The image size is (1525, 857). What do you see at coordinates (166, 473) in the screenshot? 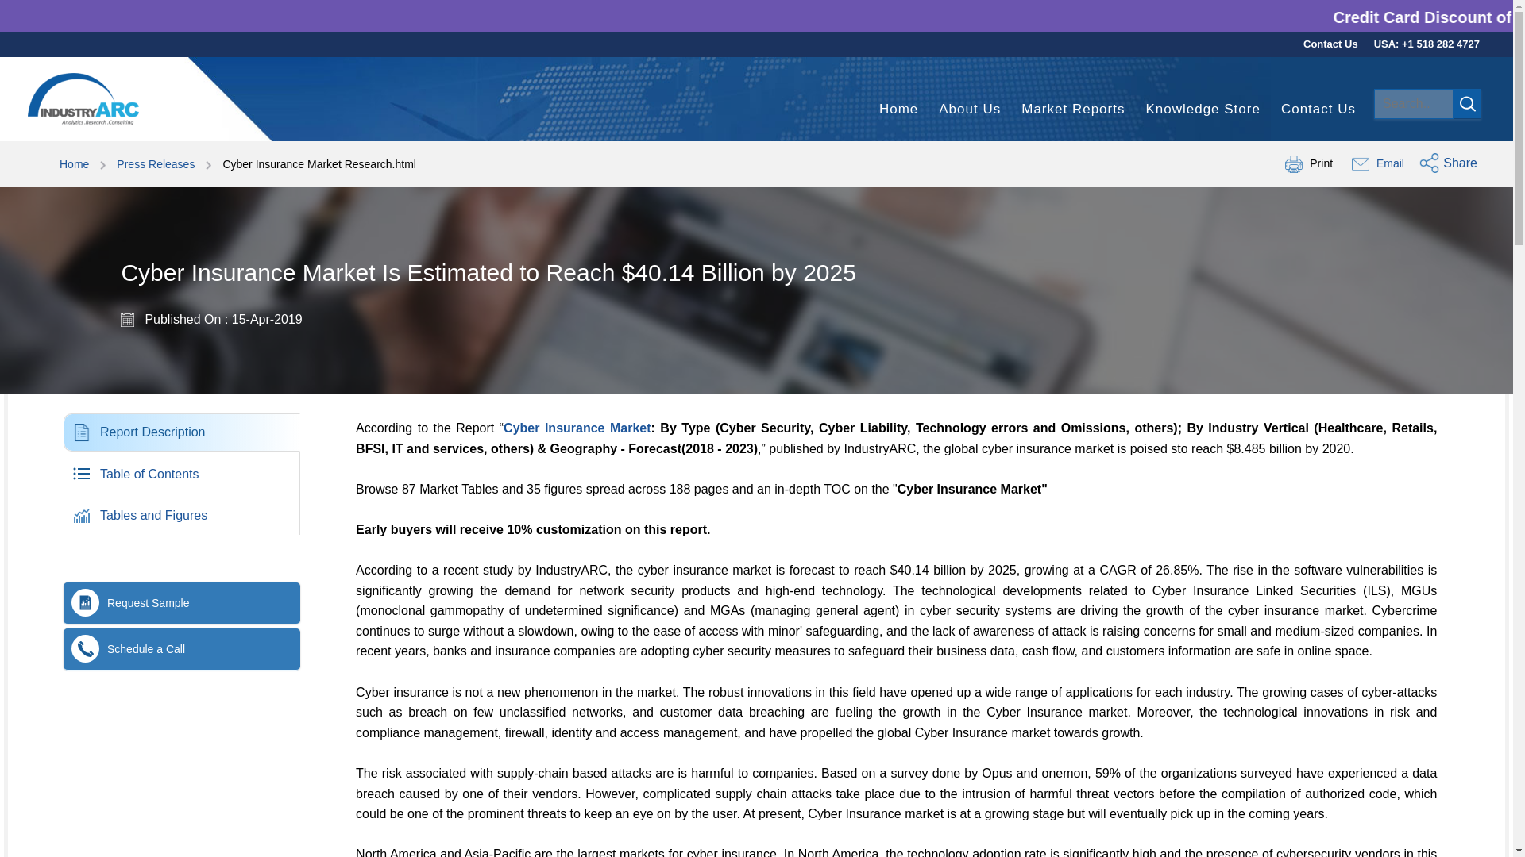
I see `Contact Us` at bounding box center [166, 473].